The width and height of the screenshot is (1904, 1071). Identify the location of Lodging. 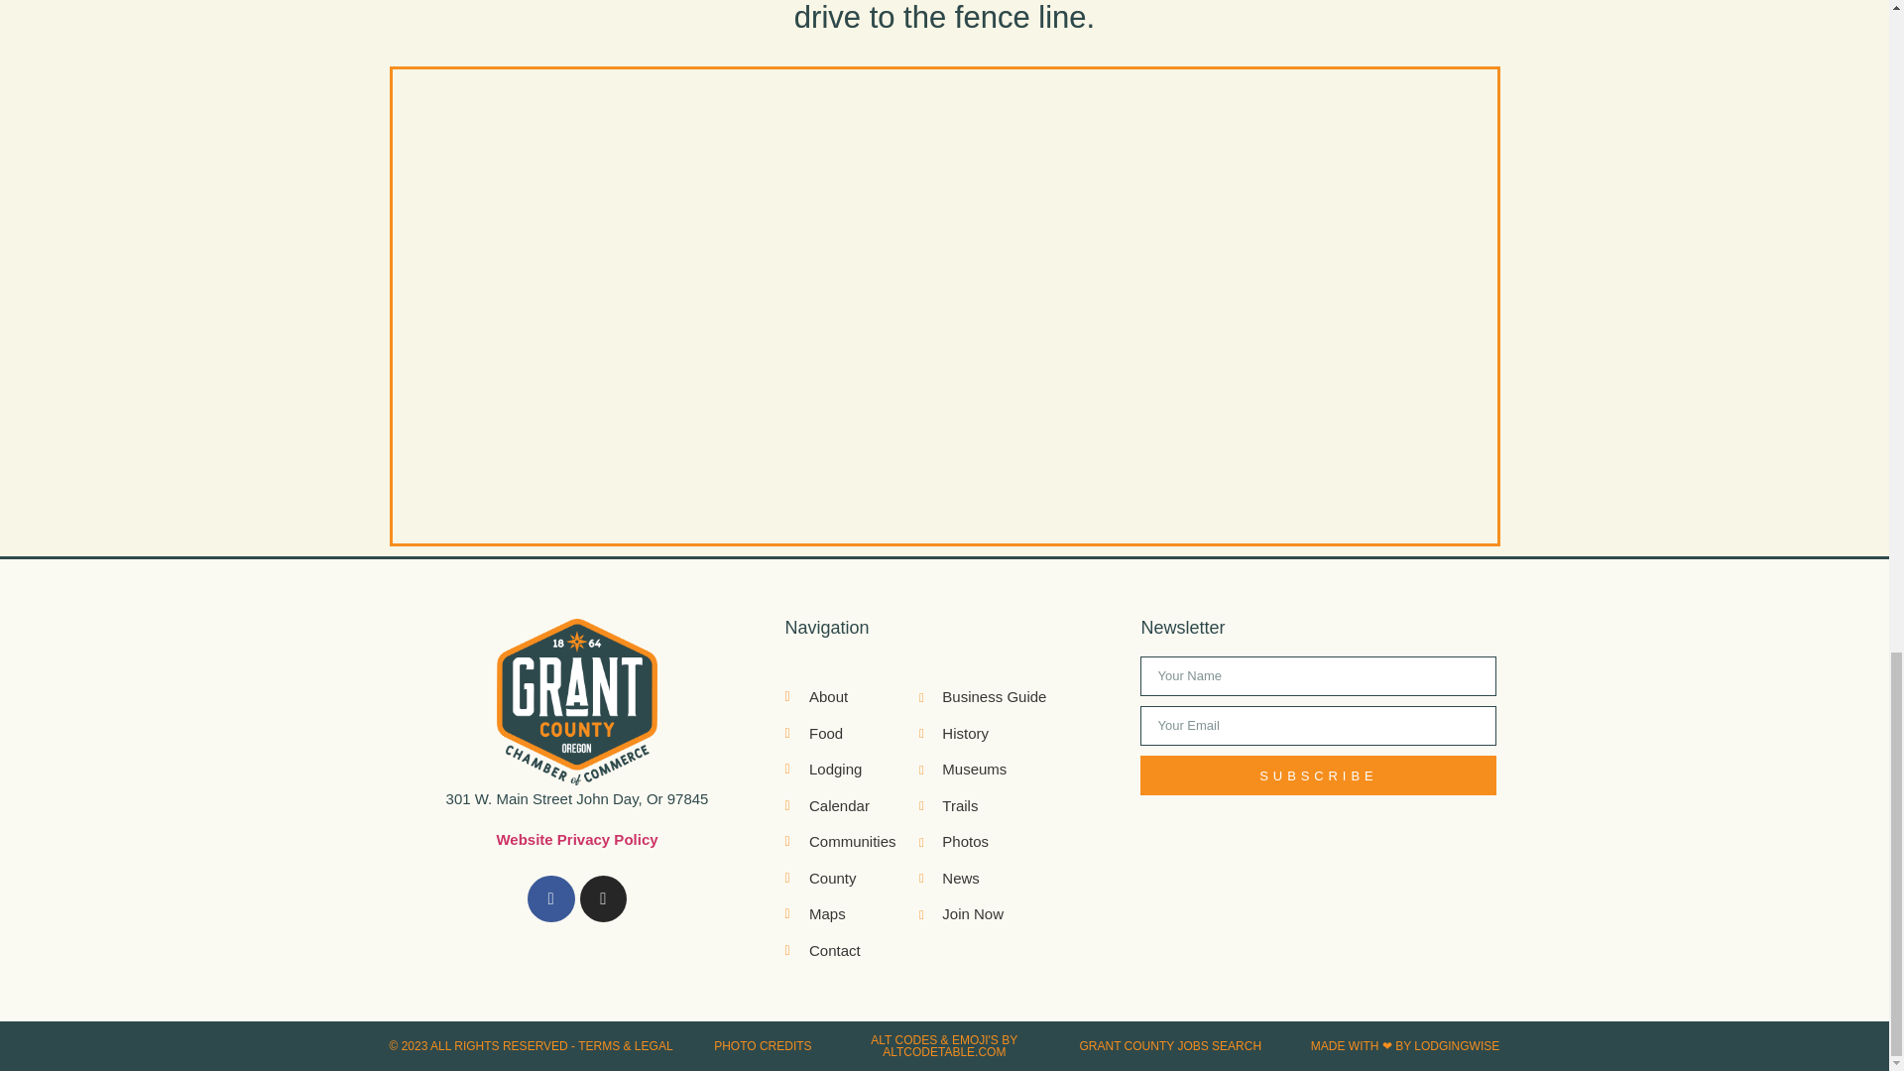
(852, 770).